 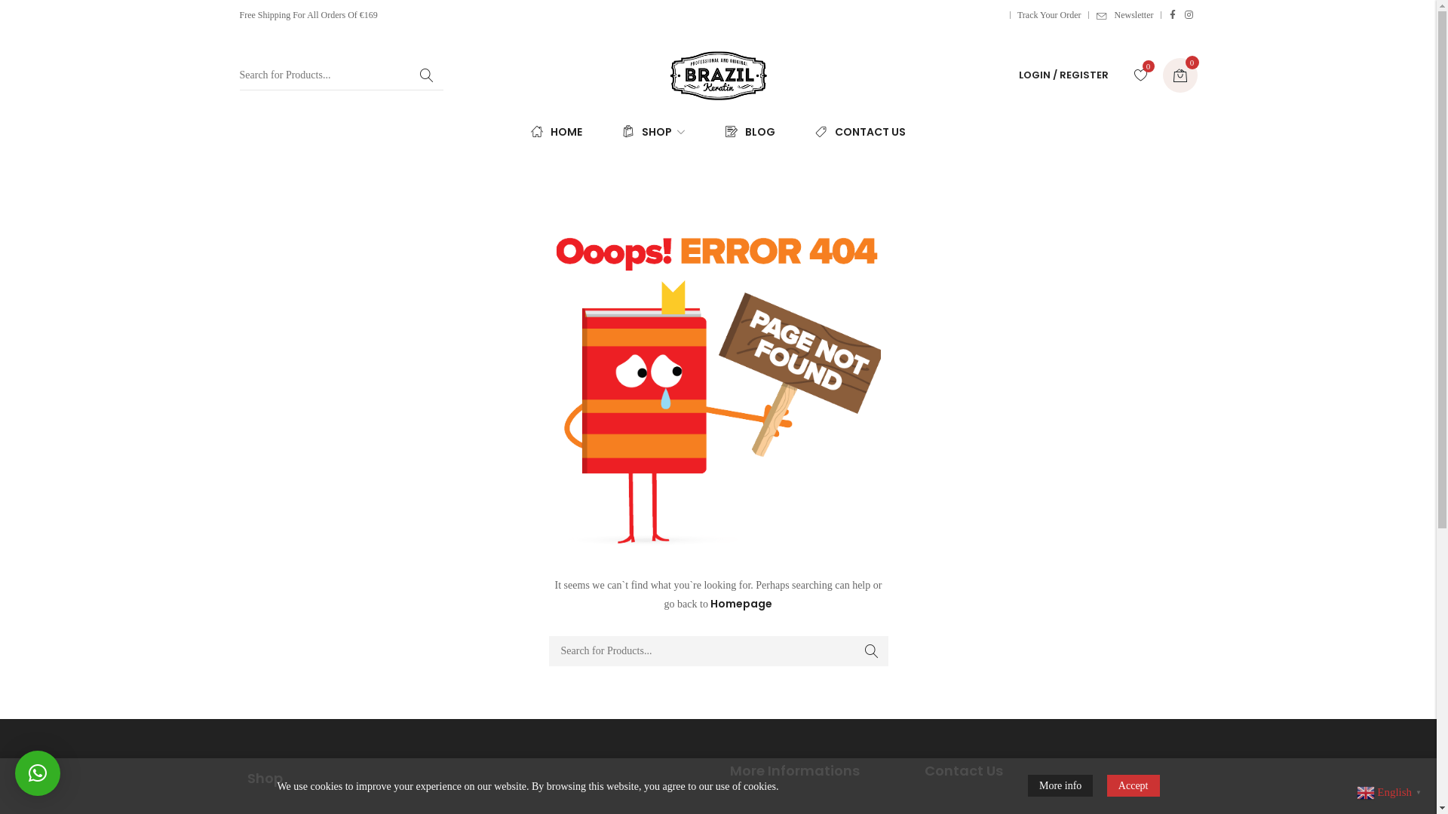 I want to click on LOGIN / REGISTER, so click(x=1063, y=75).